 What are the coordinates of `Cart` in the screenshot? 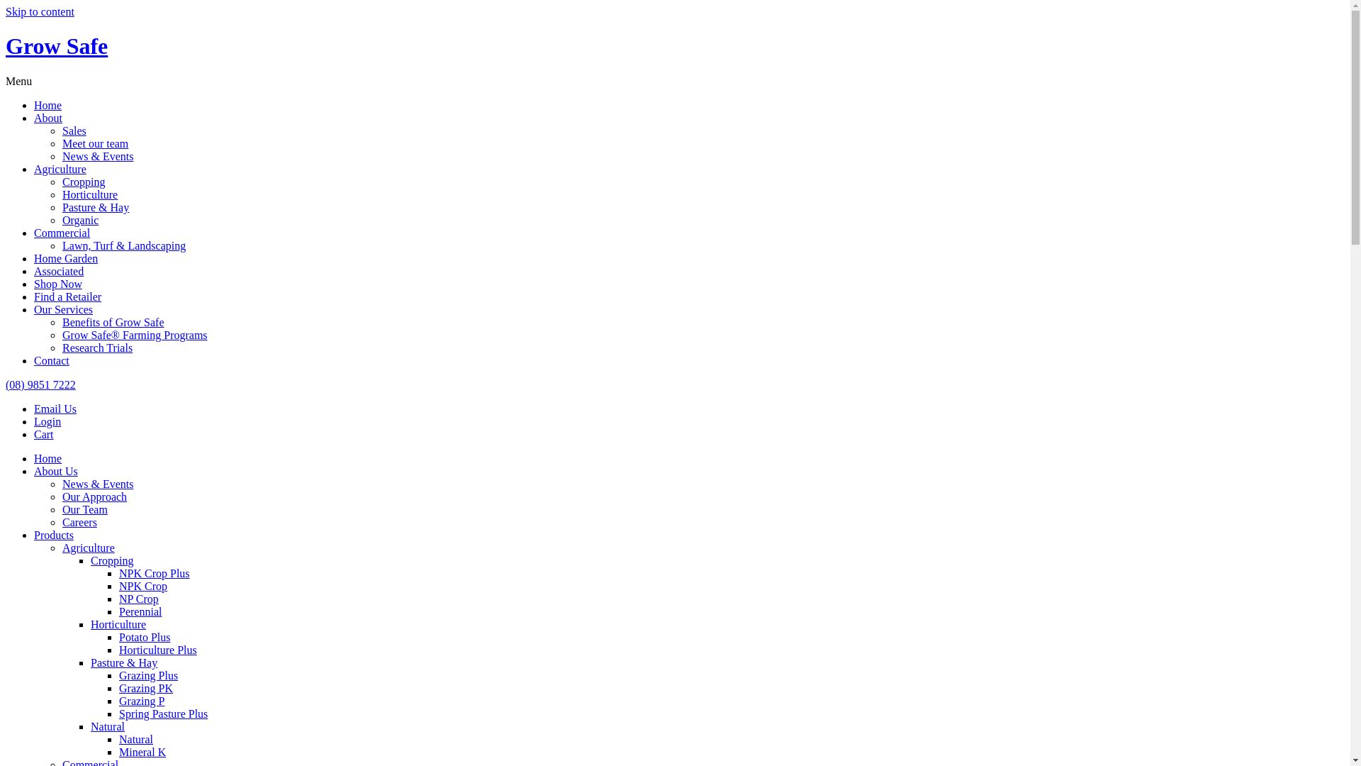 It's located at (44, 434).